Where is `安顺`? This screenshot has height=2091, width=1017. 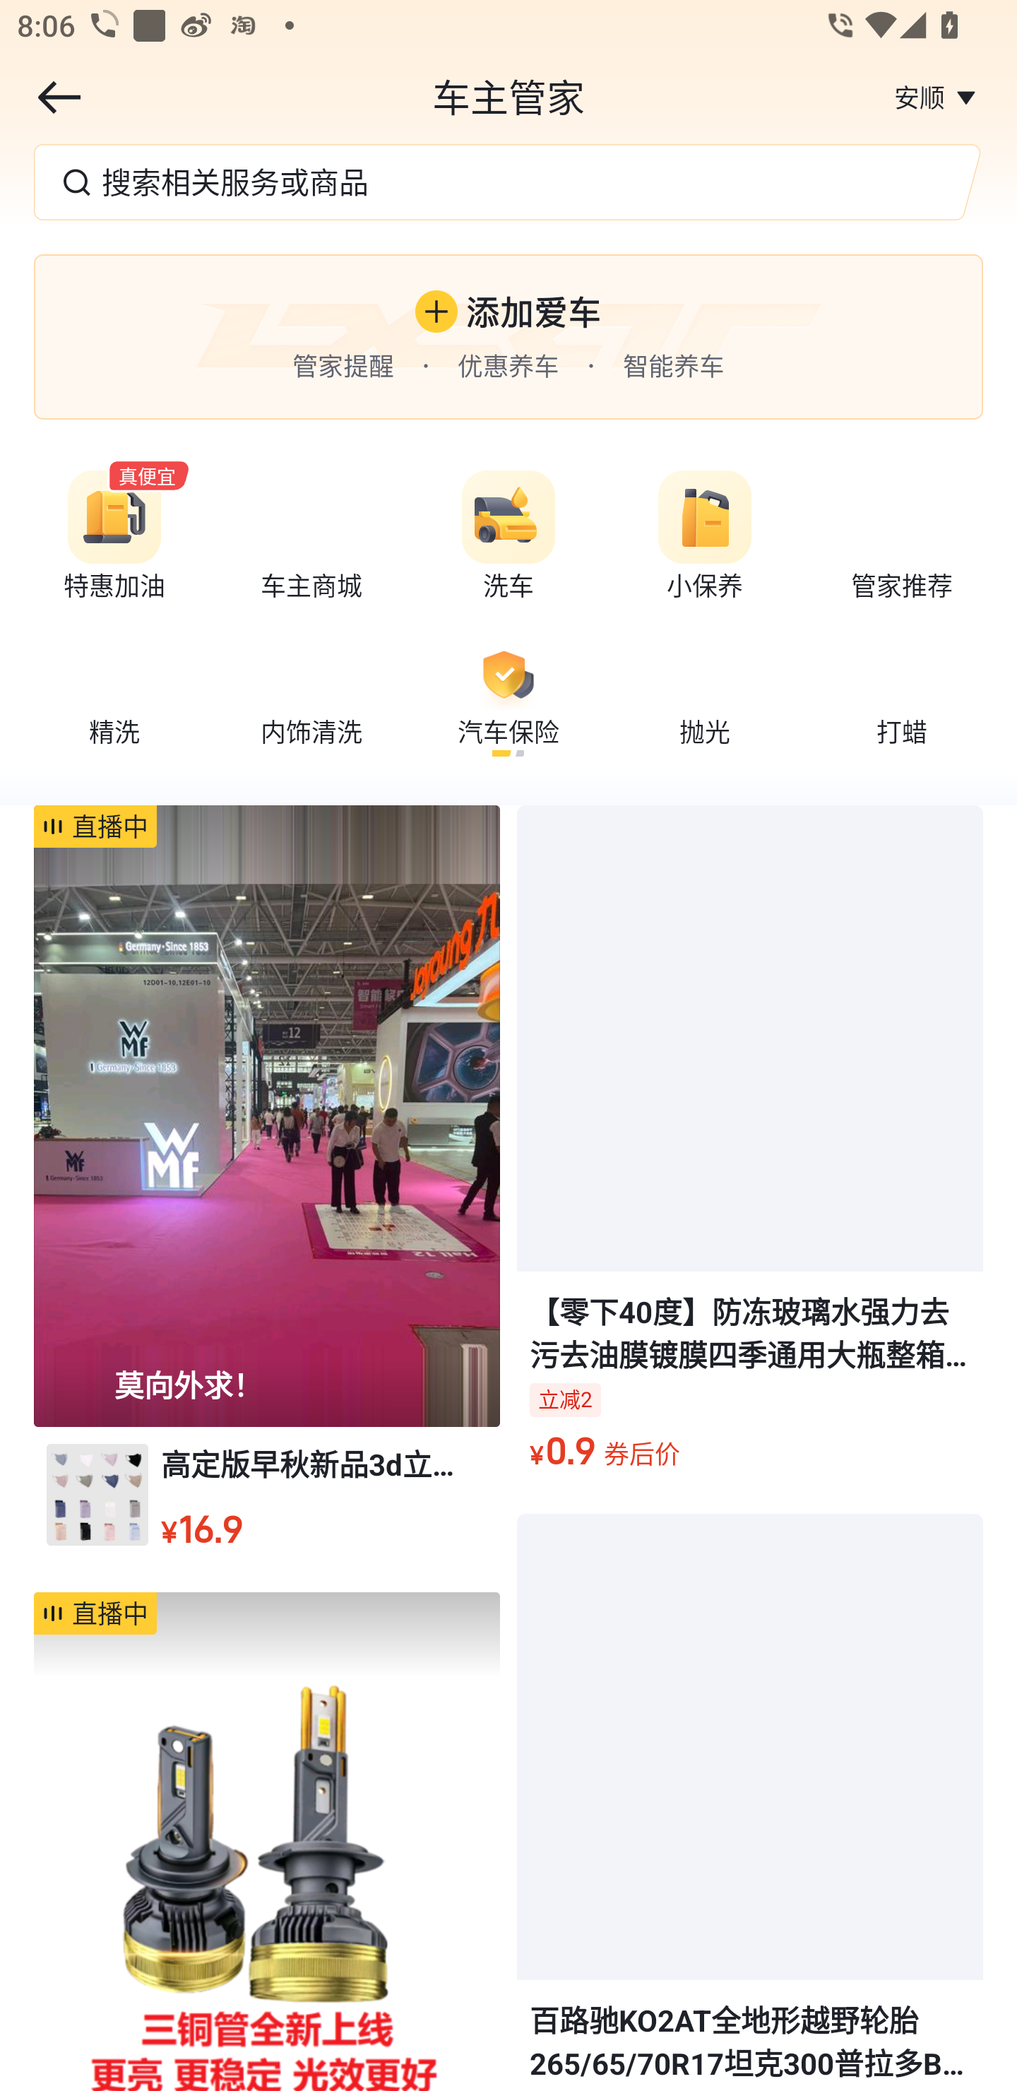
安顺 is located at coordinates (919, 97).